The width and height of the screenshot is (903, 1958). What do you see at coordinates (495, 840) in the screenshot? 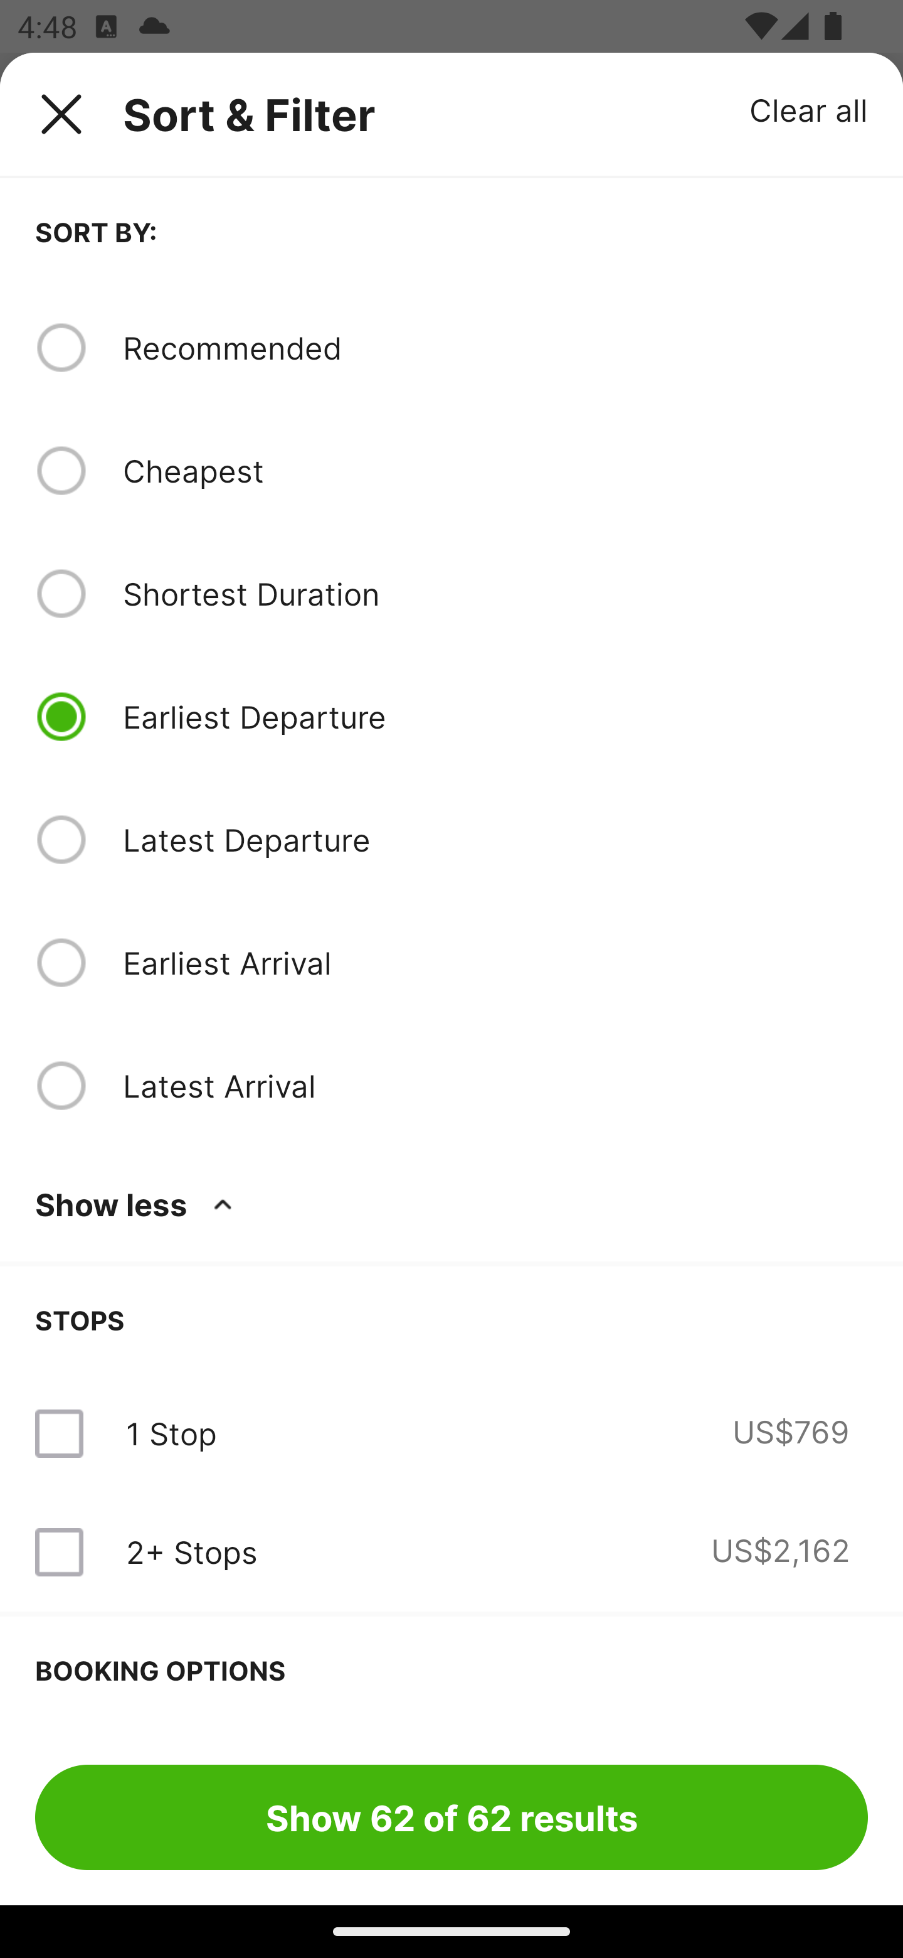
I see `Latest Departure` at bounding box center [495, 840].